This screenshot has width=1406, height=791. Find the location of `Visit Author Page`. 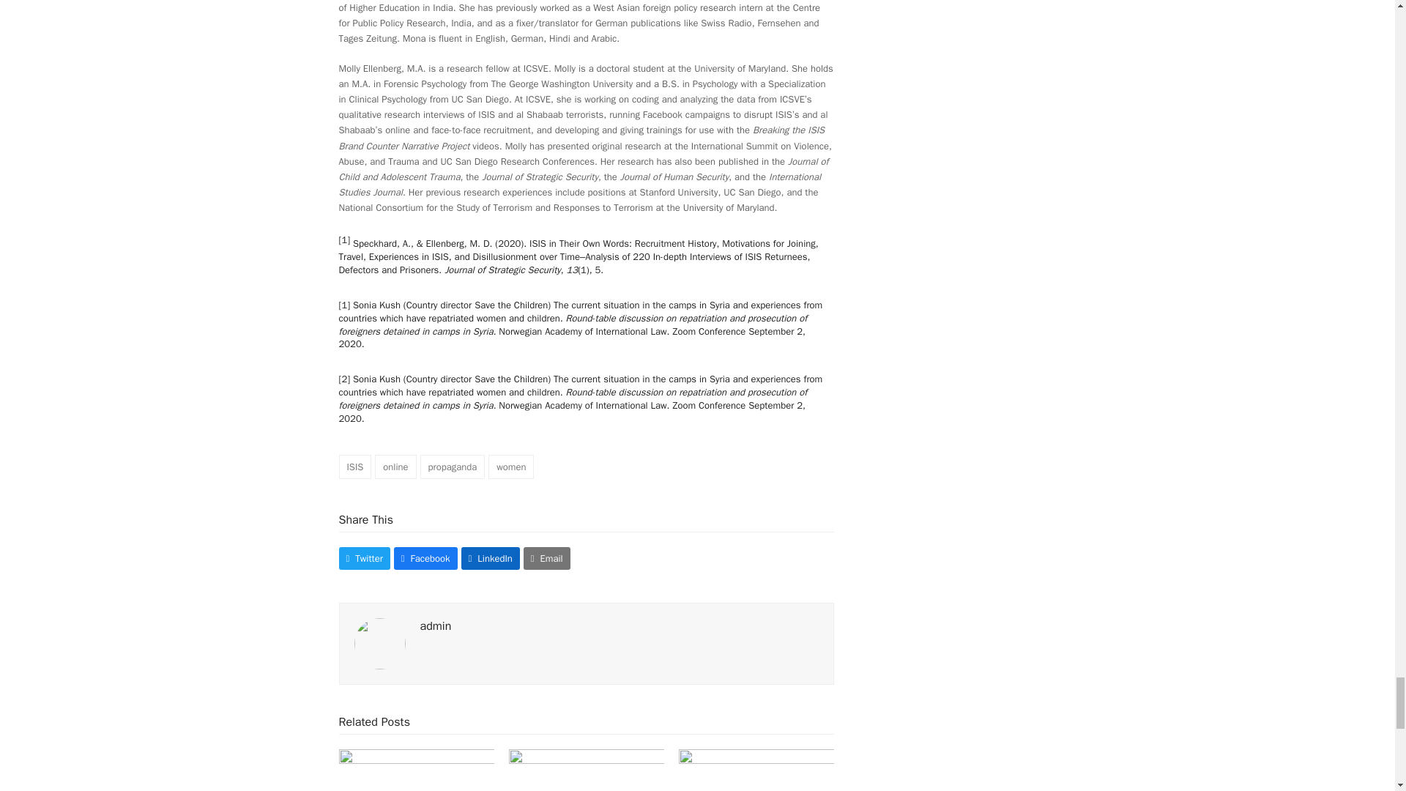

Visit Author Page is located at coordinates (379, 642).